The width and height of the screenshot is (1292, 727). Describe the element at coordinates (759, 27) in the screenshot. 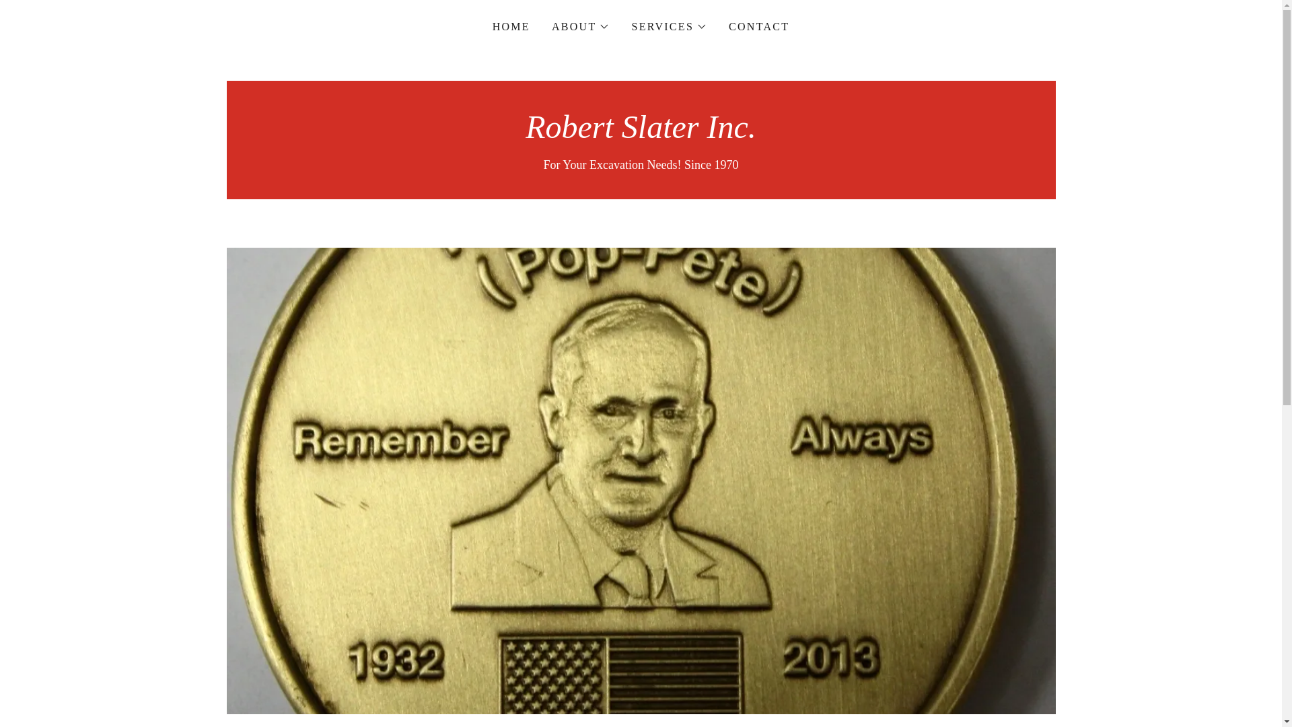

I see `CONTACT` at that location.